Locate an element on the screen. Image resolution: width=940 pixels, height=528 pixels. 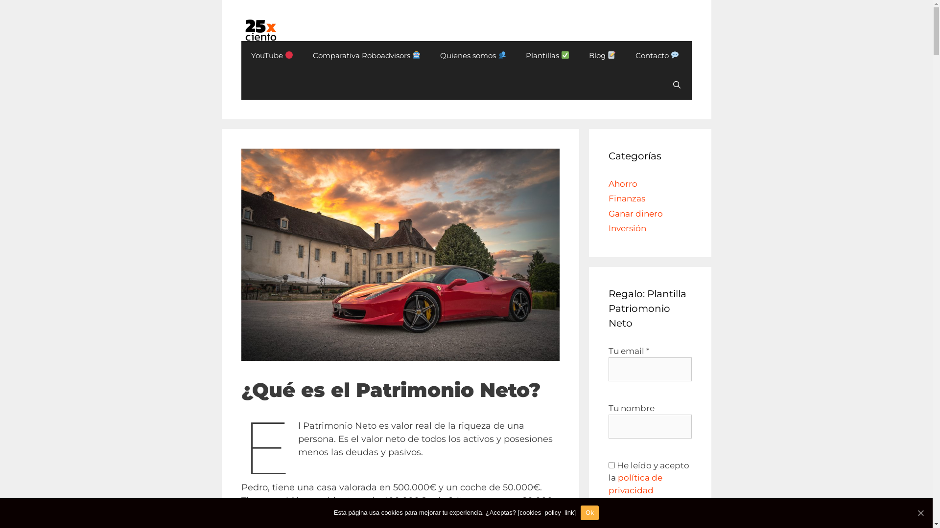
Blog is located at coordinates (602, 56).